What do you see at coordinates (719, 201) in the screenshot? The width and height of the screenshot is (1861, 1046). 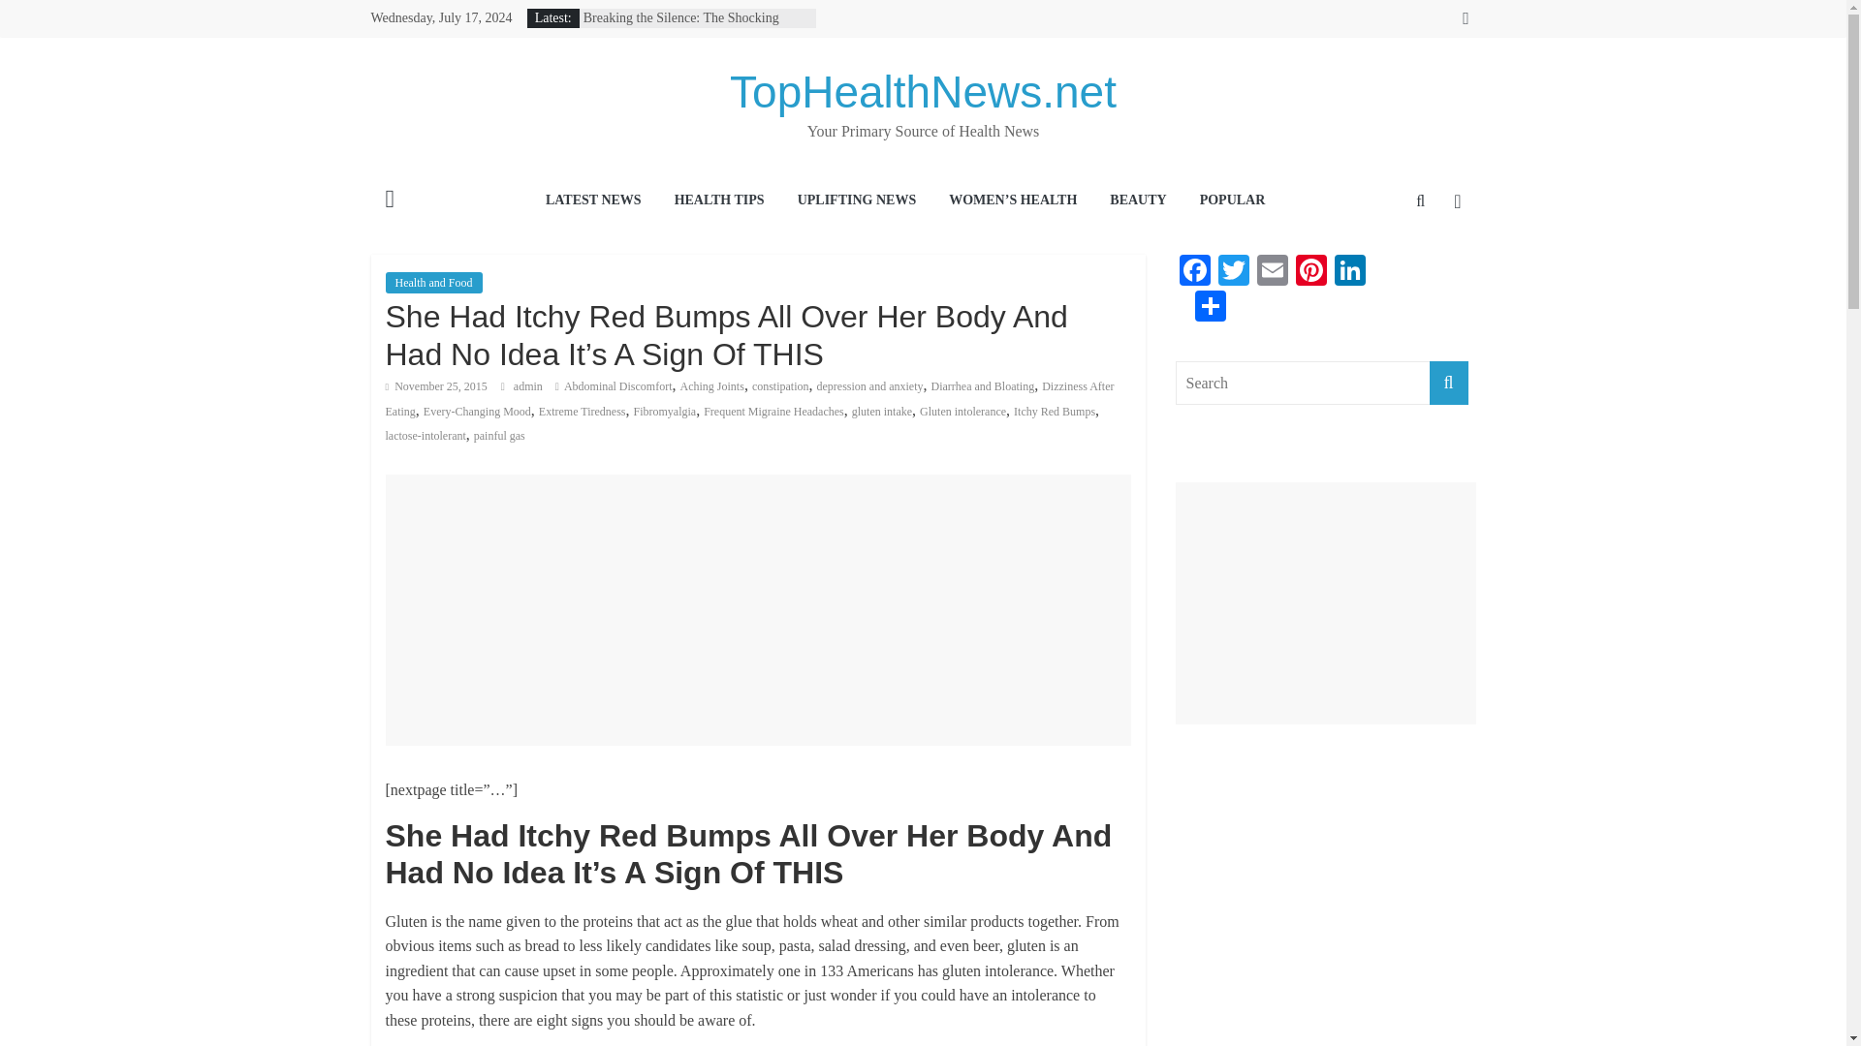 I see `HEALTH TIPS` at bounding box center [719, 201].